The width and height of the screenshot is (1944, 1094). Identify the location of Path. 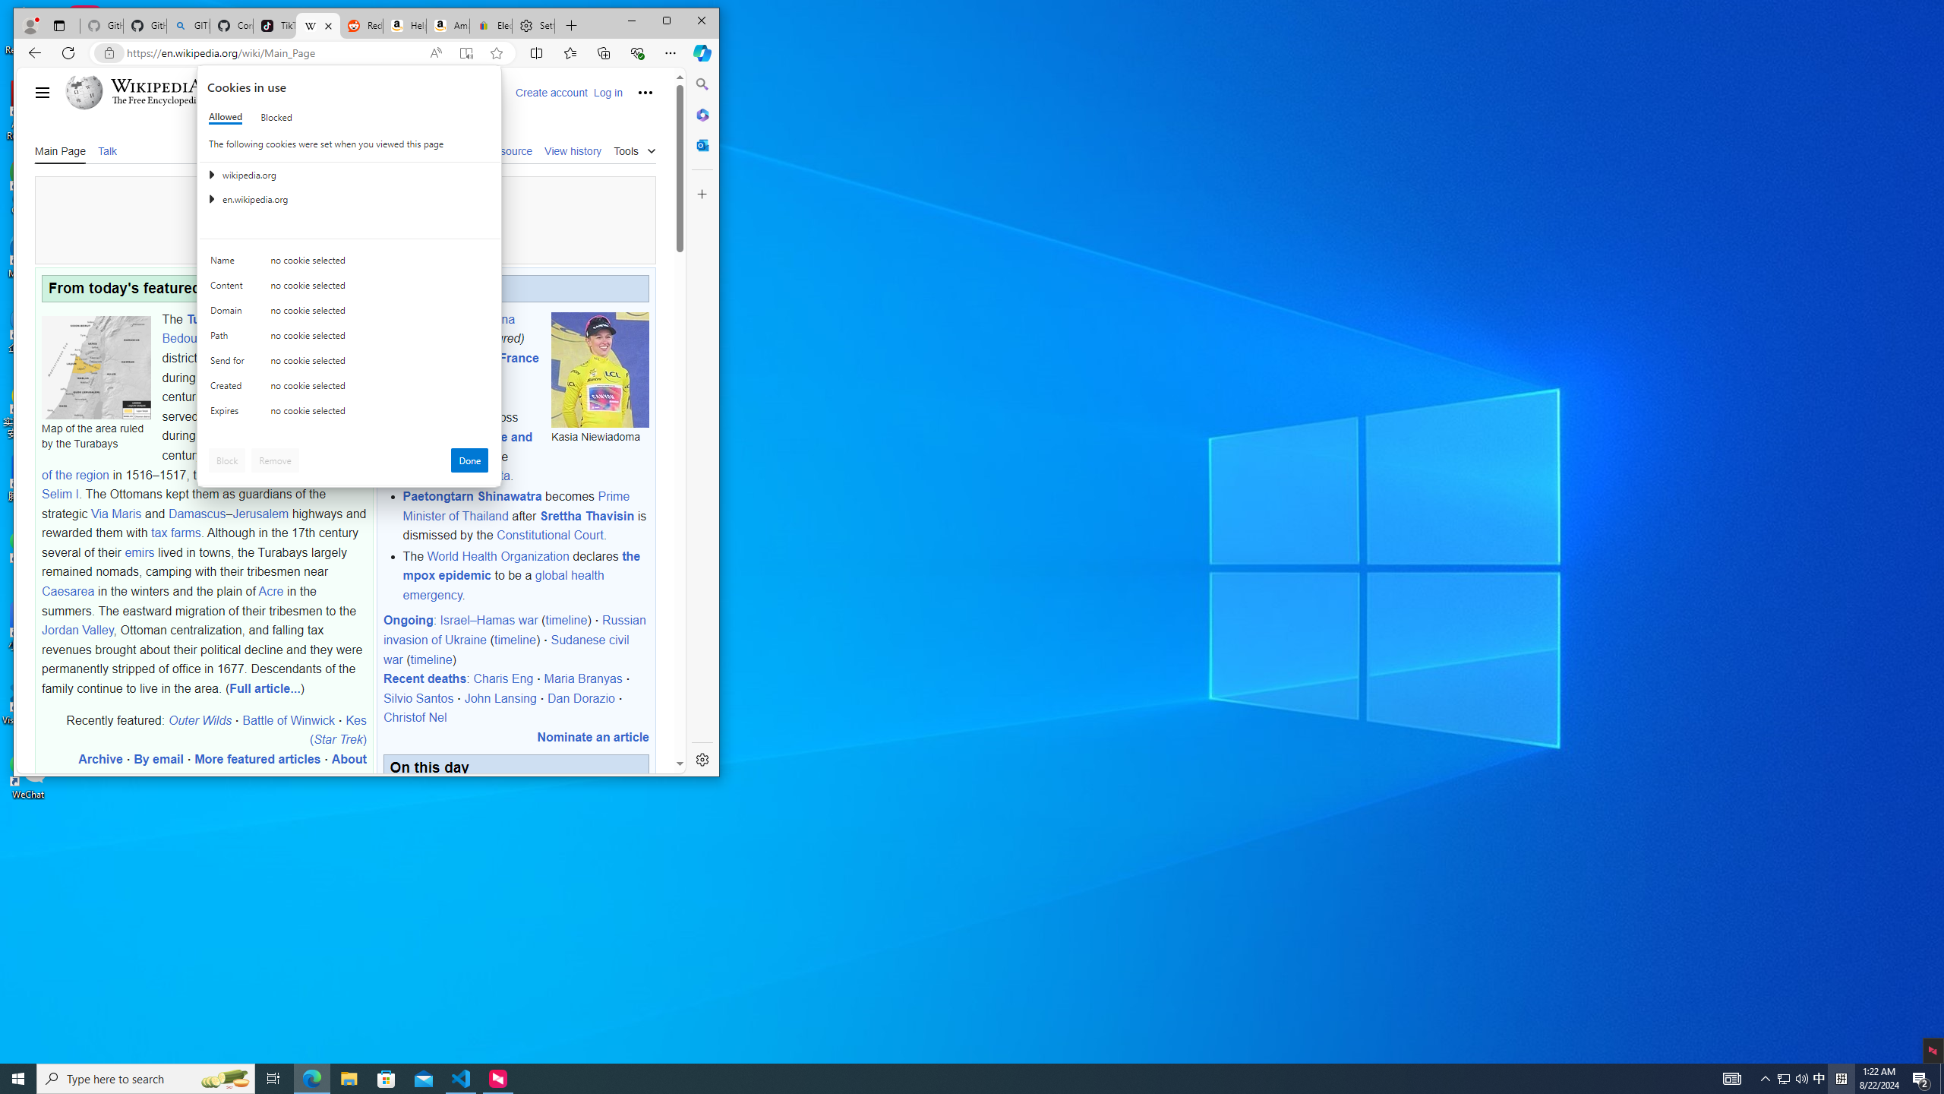
(230, 339).